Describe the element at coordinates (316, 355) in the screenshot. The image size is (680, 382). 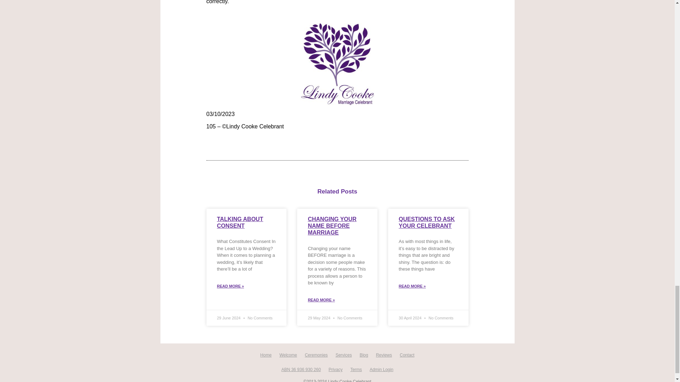
I see `Ceremonies` at that location.